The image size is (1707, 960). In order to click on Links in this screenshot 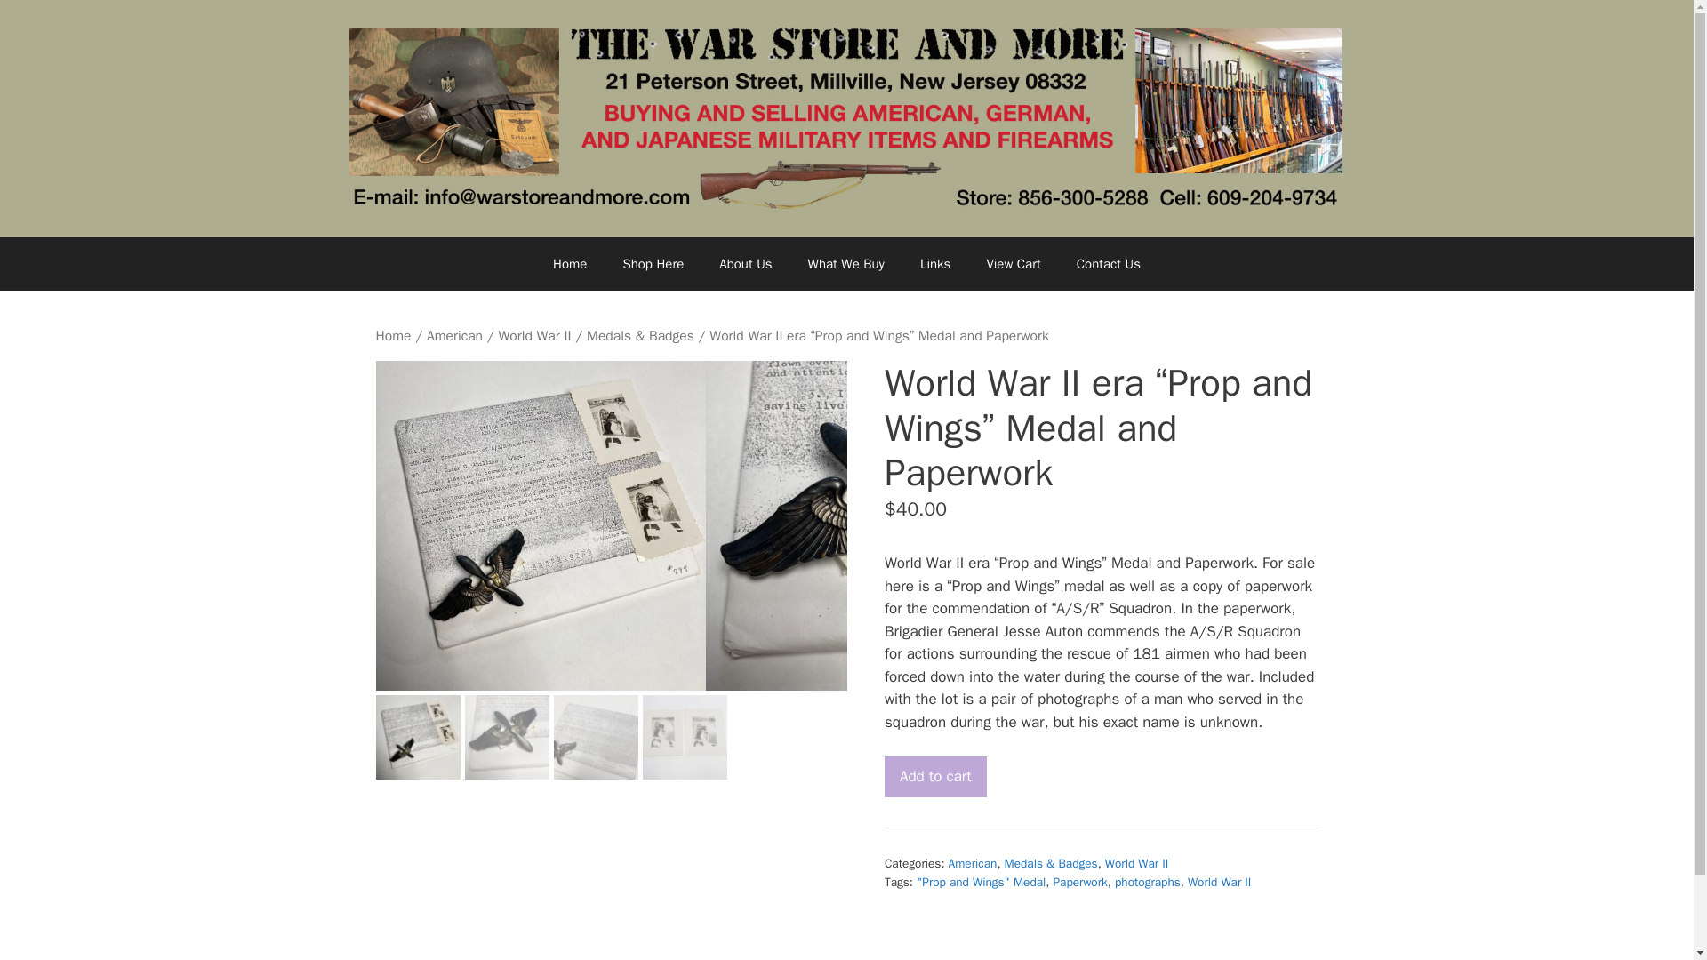, I will do `click(935, 263)`.